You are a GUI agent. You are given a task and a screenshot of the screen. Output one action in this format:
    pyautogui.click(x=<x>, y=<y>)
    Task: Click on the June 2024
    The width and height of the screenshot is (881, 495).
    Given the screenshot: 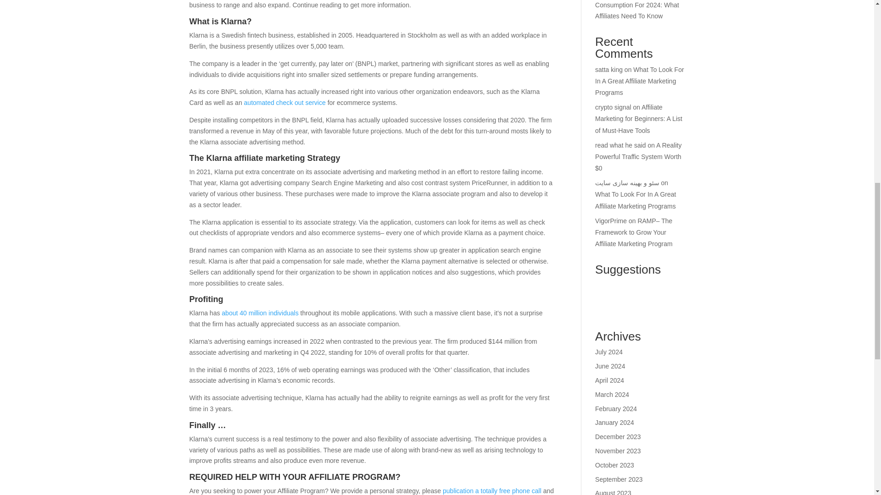 What is the action you would take?
    pyautogui.click(x=610, y=366)
    